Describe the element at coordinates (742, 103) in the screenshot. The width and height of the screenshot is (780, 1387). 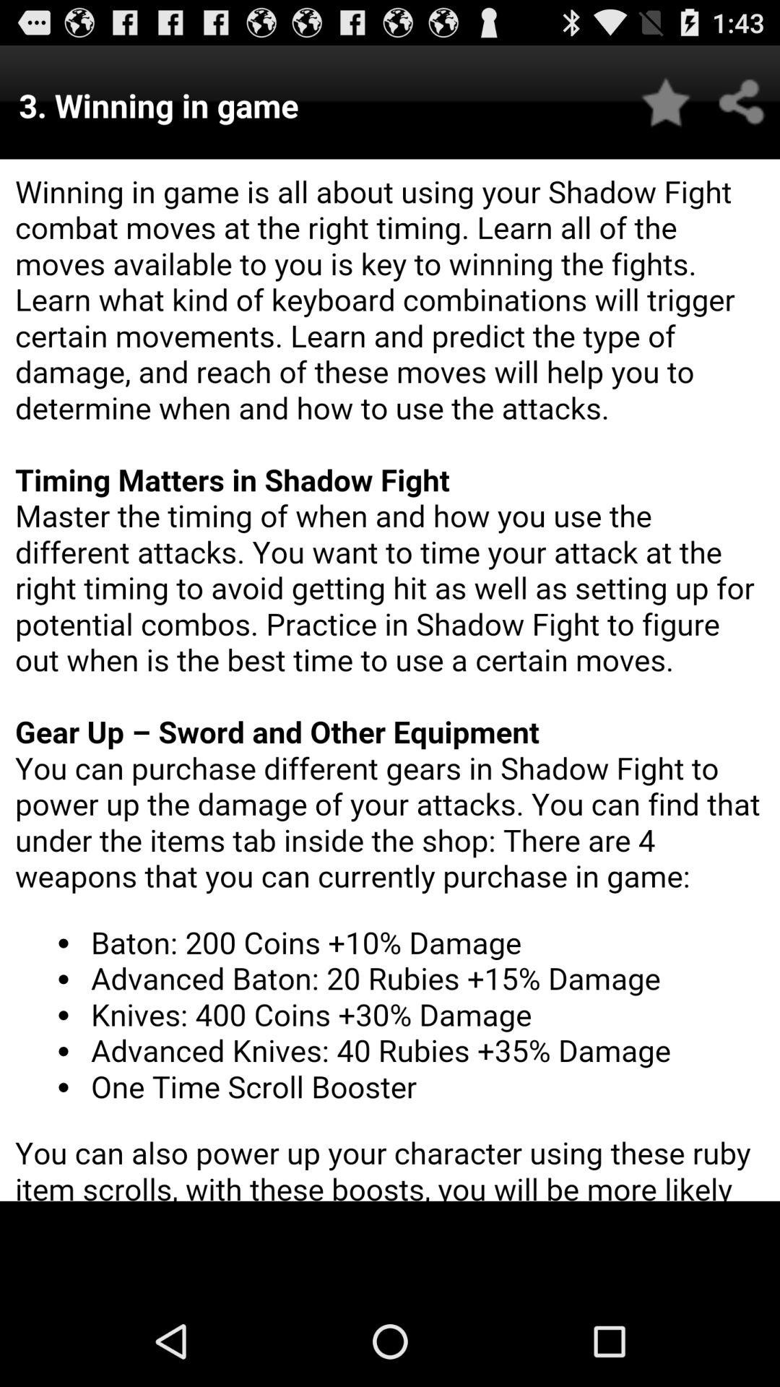
I see `share button` at that location.